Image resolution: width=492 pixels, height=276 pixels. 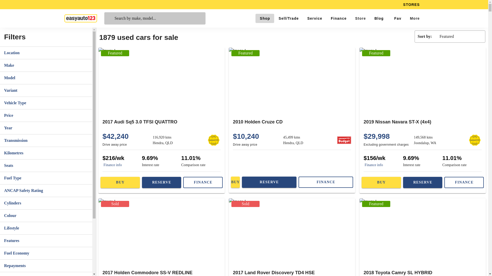 What do you see at coordinates (379, 18) in the screenshot?
I see `Blog` at bounding box center [379, 18].